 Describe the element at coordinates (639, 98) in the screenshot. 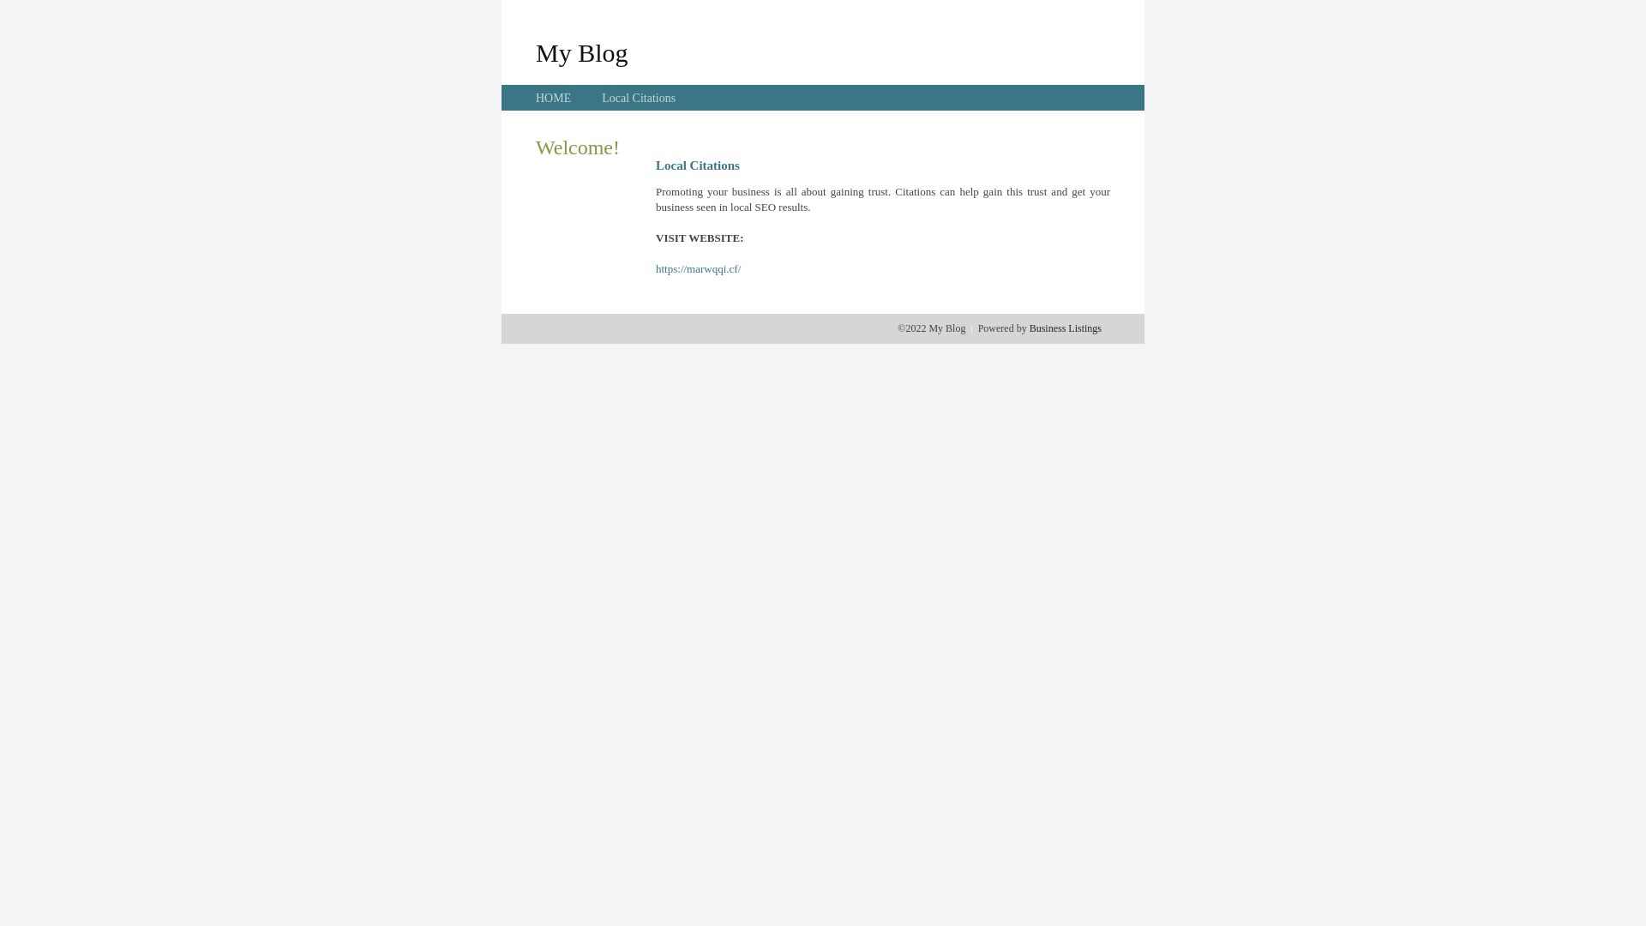

I see `Local Citations` at that location.